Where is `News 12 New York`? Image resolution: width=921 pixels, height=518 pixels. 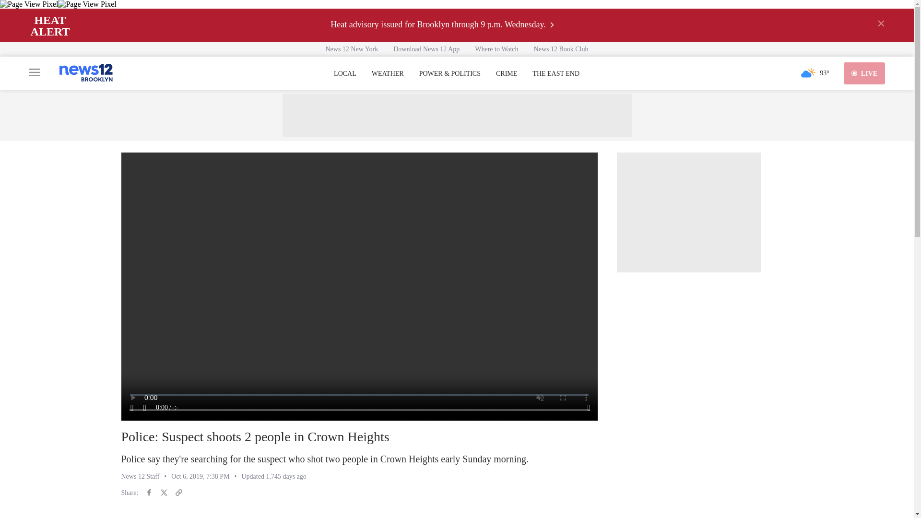 News 12 New York is located at coordinates (352, 49).